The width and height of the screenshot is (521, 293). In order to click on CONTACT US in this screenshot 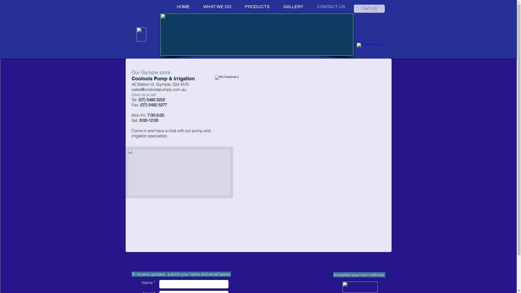, I will do `click(331, 7)`.